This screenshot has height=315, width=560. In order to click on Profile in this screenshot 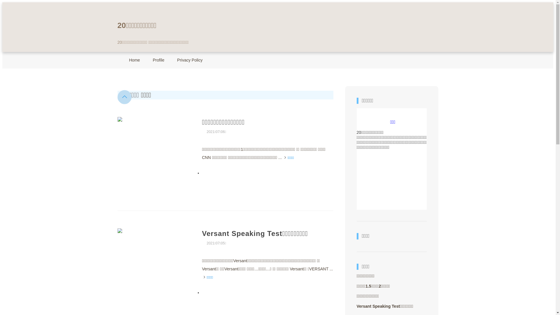, I will do `click(159, 60)`.